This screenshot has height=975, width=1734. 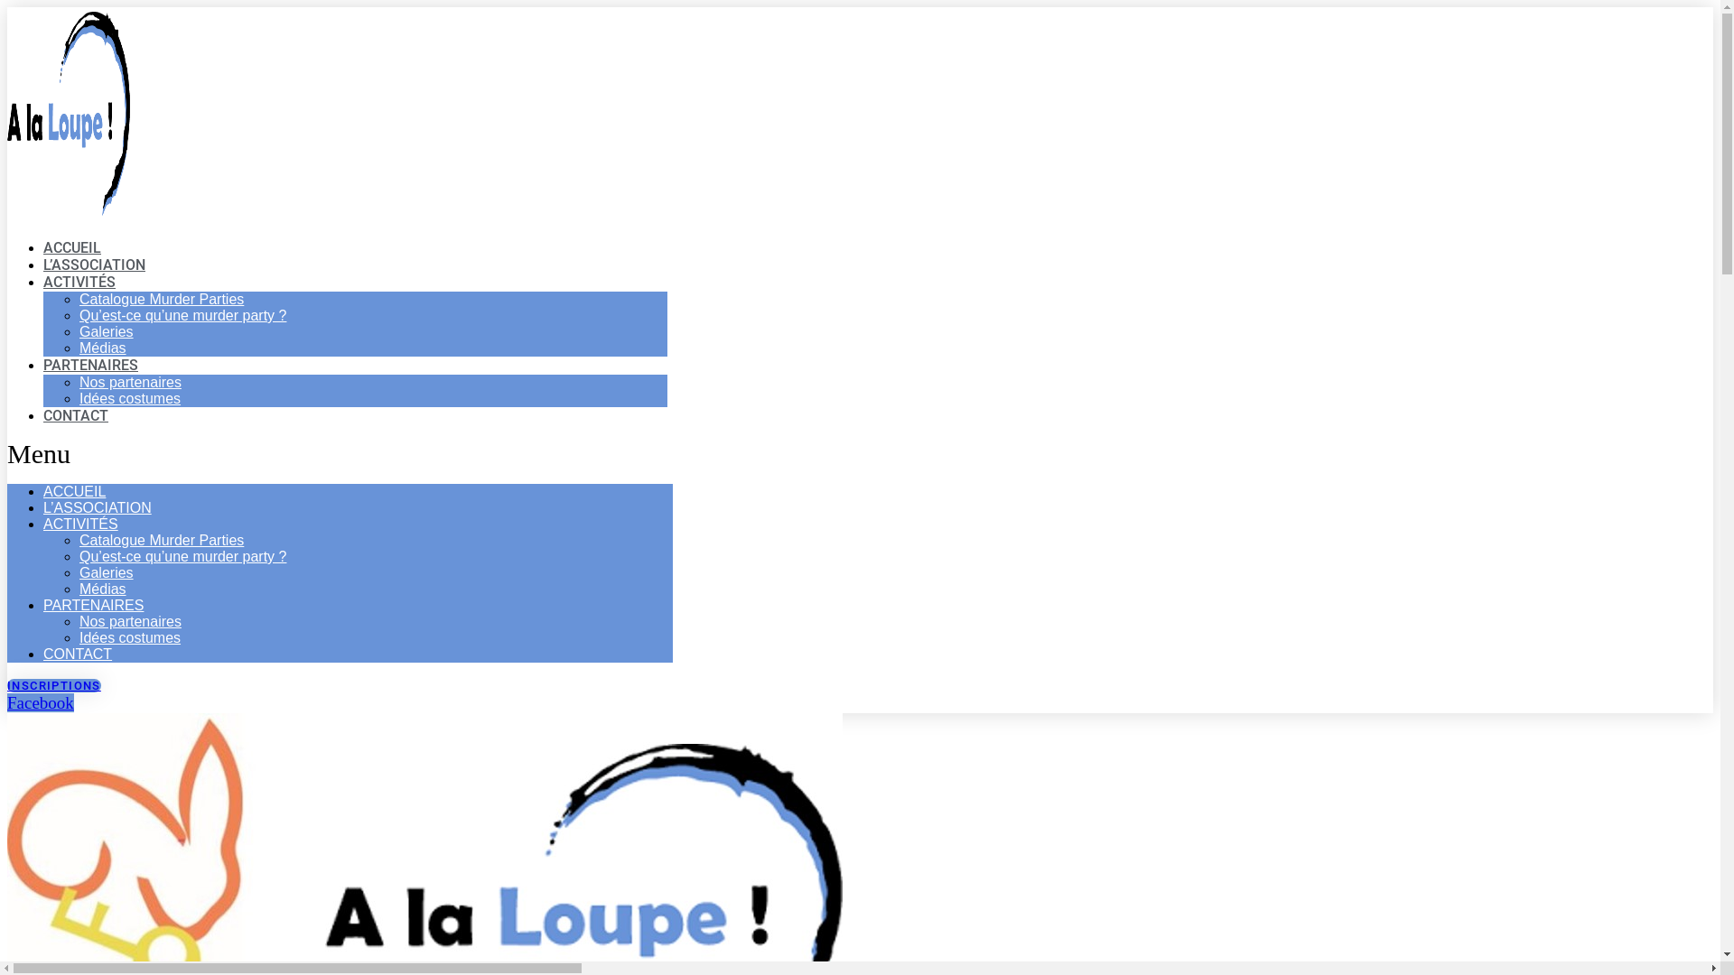 I want to click on Nos partenaires, so click(x=130, y=621).